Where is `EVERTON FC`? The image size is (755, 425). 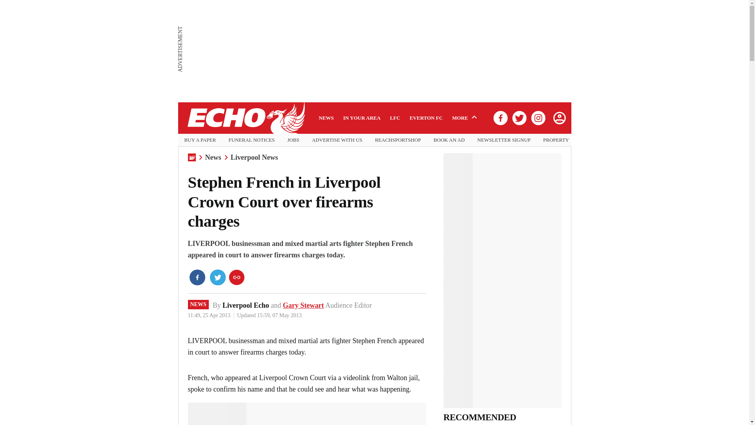 EVERTON FC is located at coordinates (426, 118).